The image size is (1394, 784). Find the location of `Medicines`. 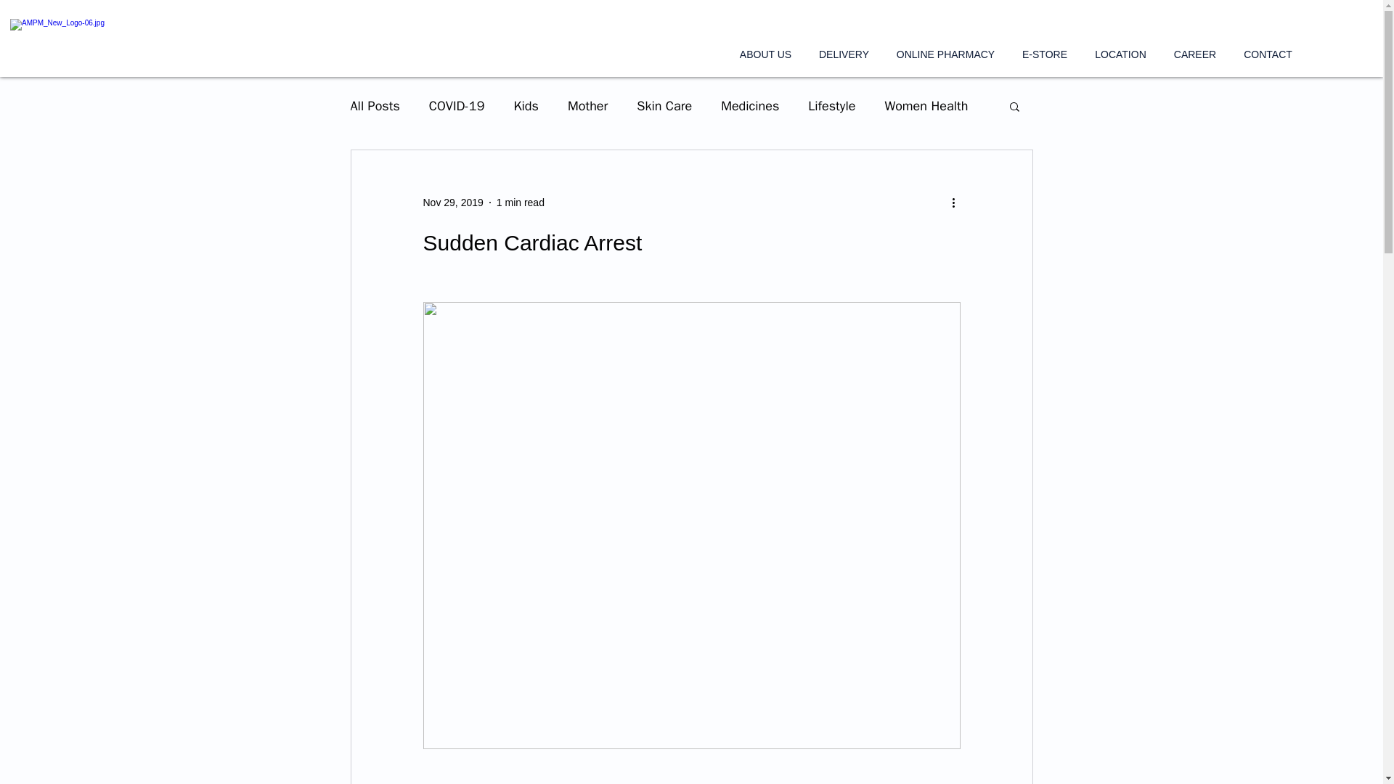

Medicines is located at coordinates (749, 105).